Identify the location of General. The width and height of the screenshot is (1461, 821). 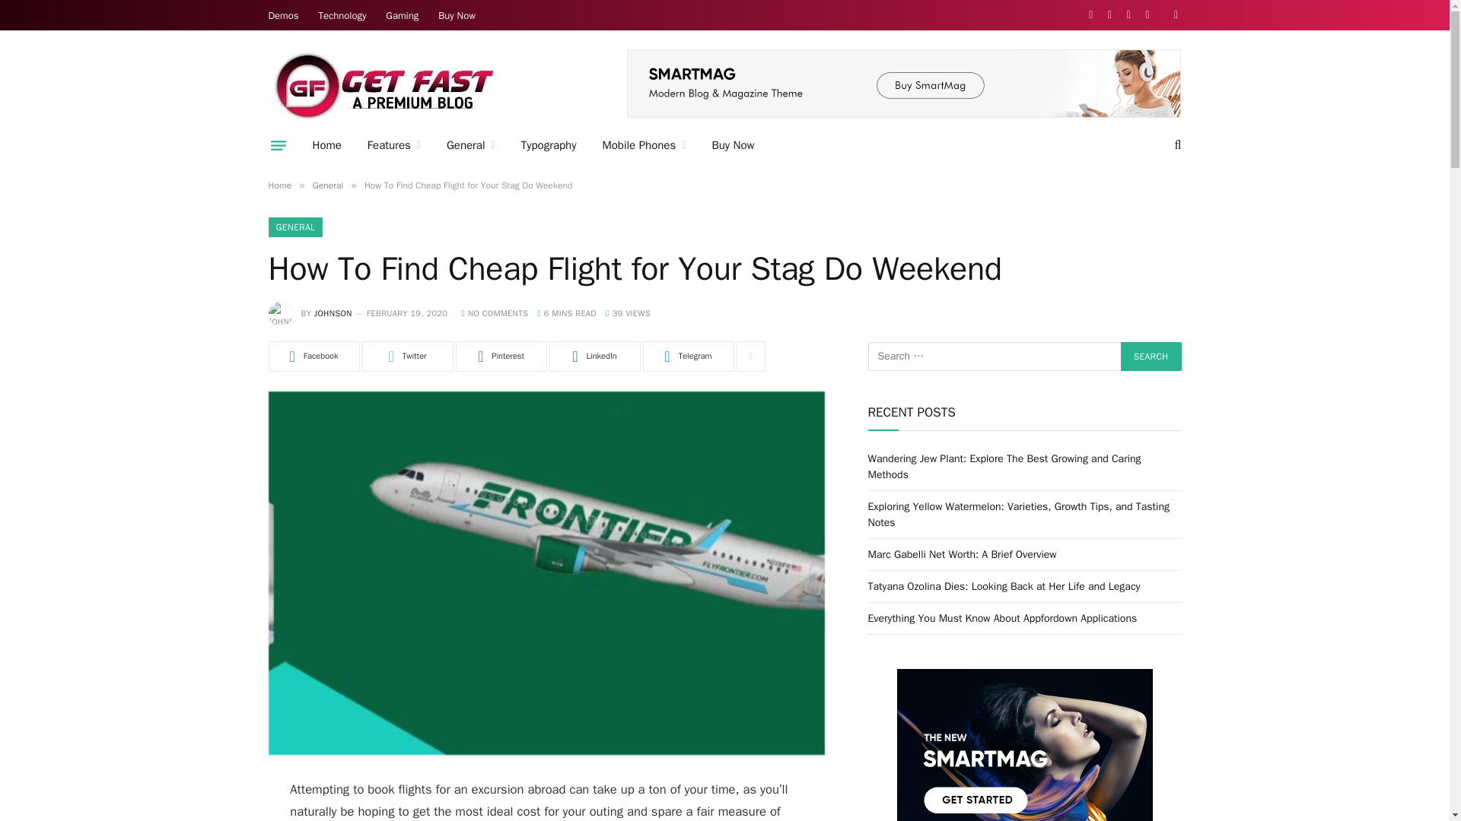
(471, 145).